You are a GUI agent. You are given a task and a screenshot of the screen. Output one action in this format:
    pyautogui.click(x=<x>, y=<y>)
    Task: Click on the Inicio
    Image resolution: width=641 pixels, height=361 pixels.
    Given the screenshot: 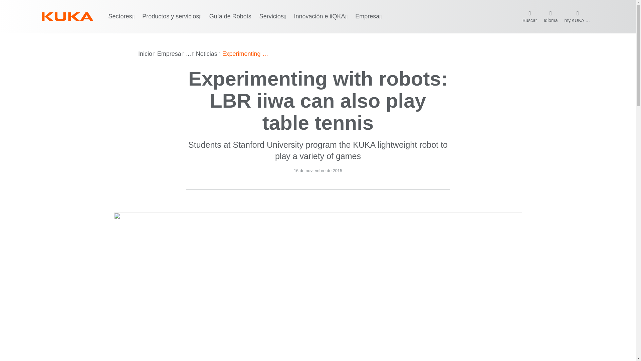 What is the action you would take?
    pyautogui.click(x=145, y=54)
    